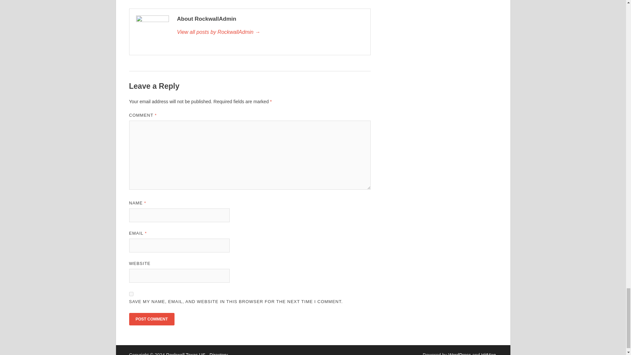  I want to click on RockwallAdmin, so click(270, 32).